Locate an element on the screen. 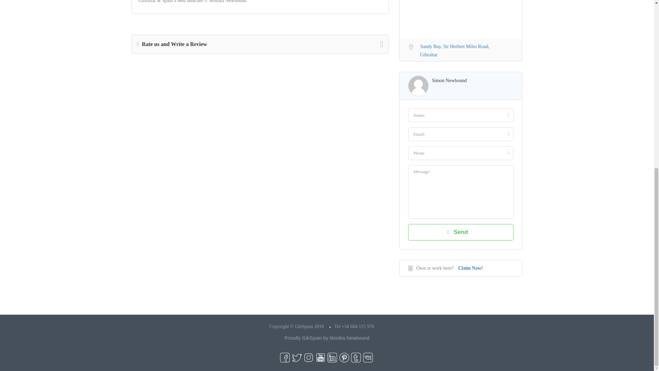 The width and height of the screenshot is (659, 371). Send is located at coordinates (461, 232).